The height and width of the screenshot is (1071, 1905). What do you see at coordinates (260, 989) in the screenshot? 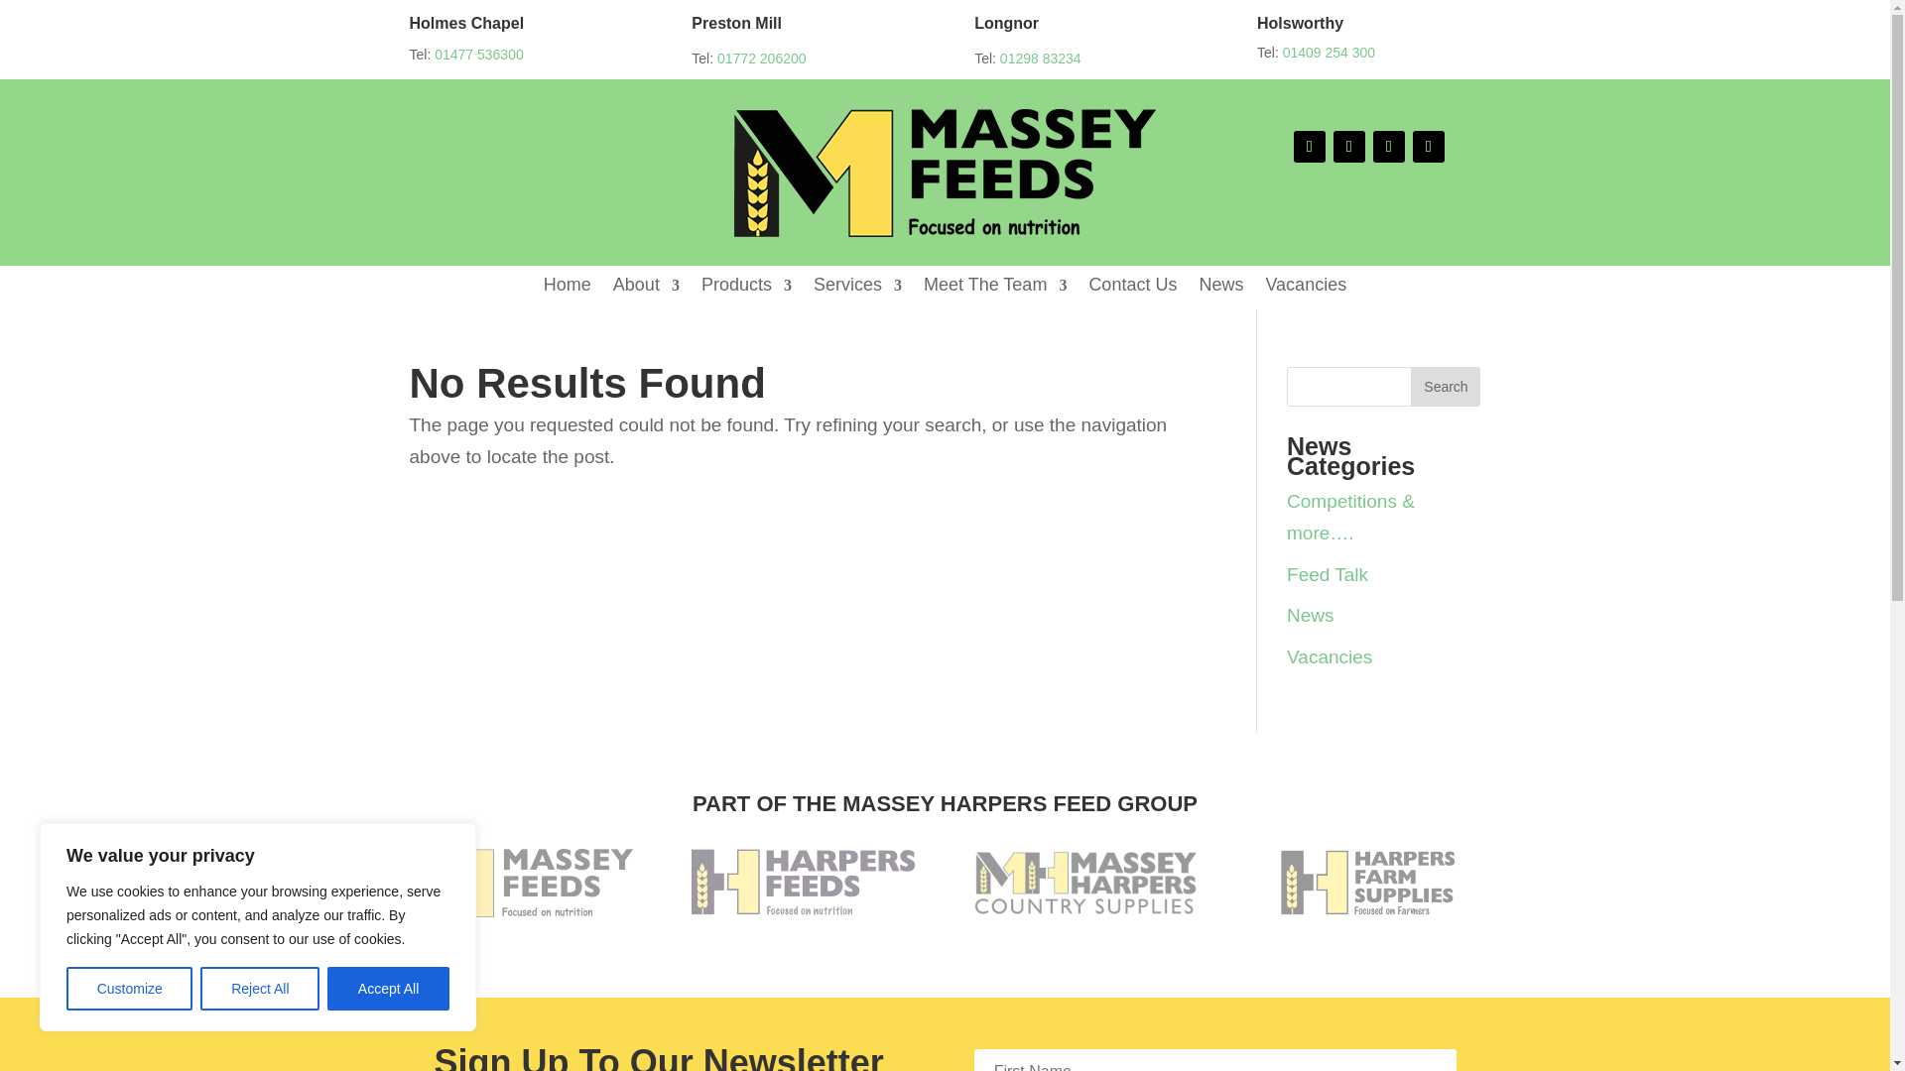
I see `Reject All` at bounding box center [260, 989].